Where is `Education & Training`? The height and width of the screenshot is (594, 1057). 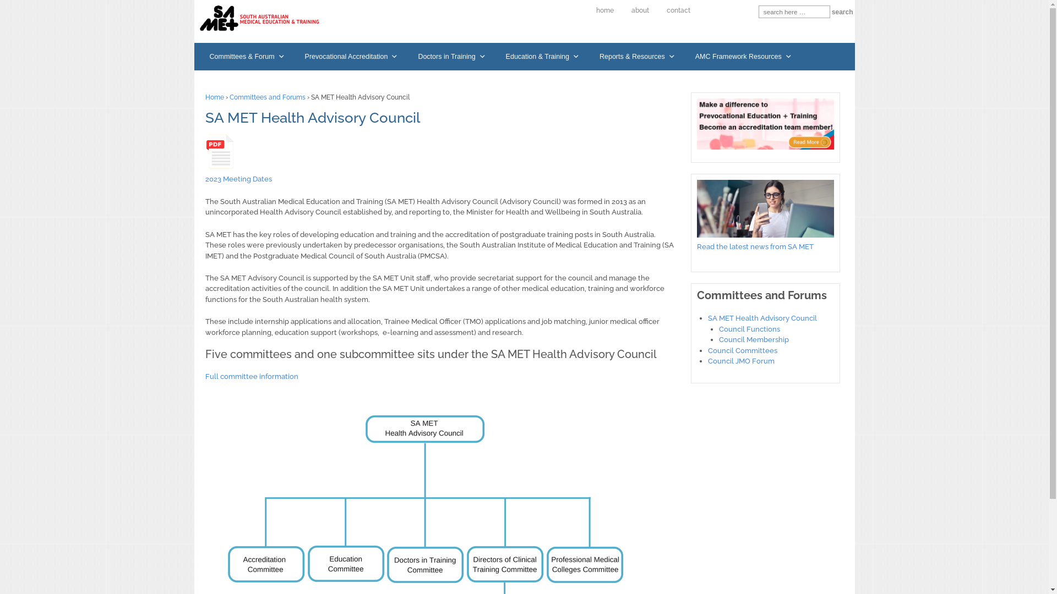 Education & Training is located at coordinates (543, 56).